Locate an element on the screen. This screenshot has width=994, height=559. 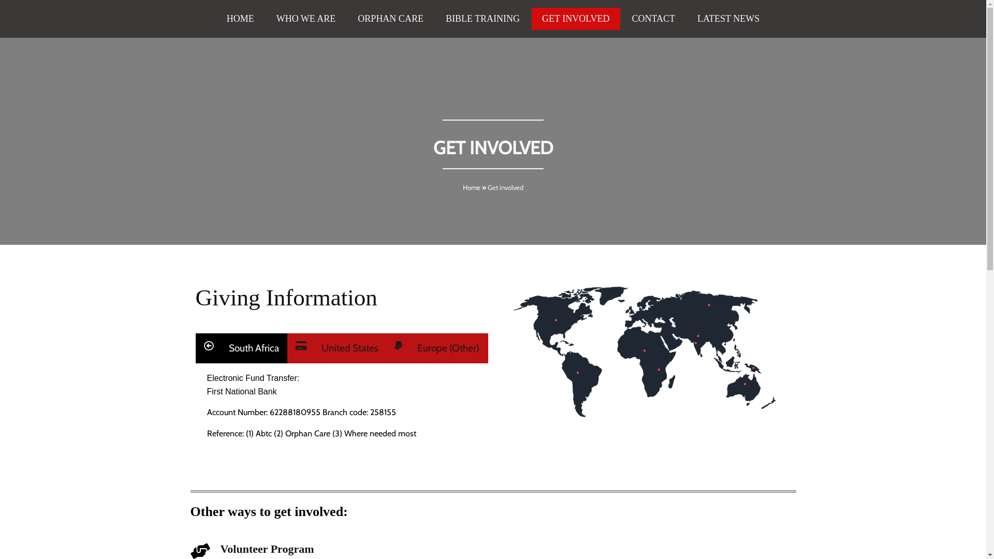
GET INVOLVED is located at coordinates (576, 19).